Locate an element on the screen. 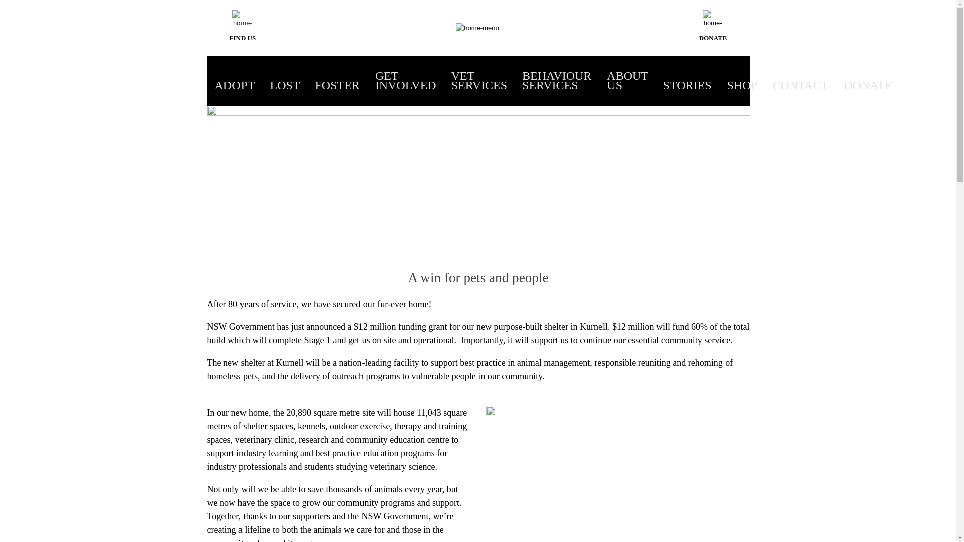 This screenshot has width=964, height=542. CONTACT is located at coordinates (800, 85).